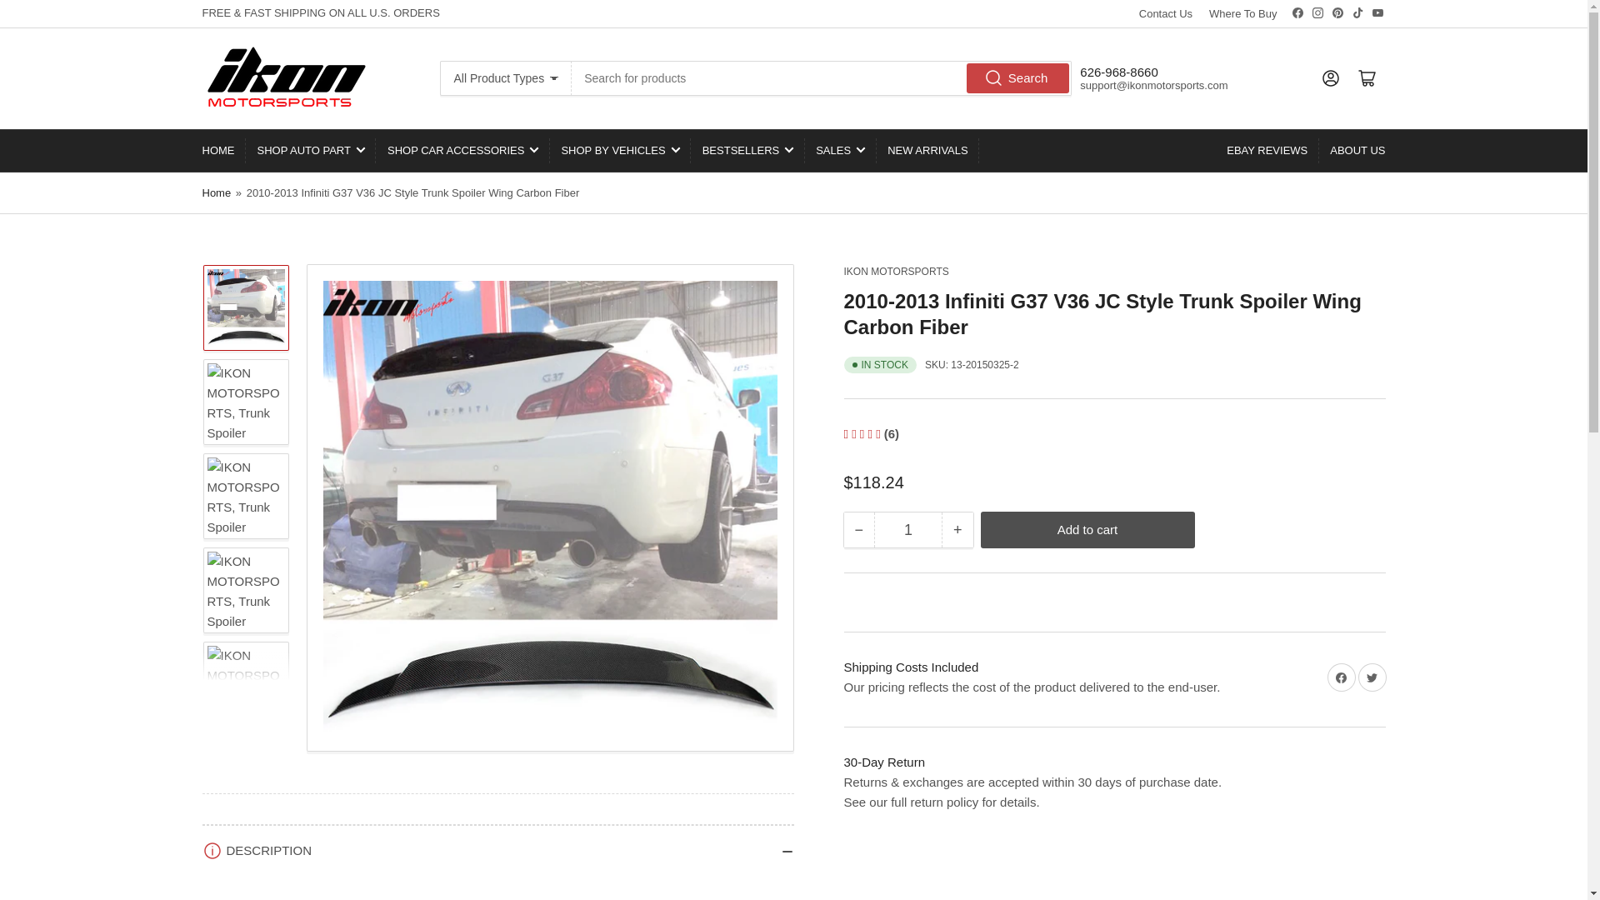 The height and width of the screenshot is (900, 1600). I want to click on Open mini cart, so click(1367, 78).